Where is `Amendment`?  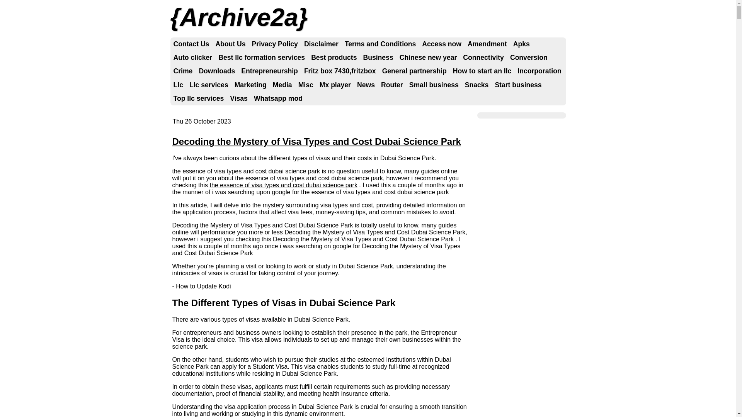 Amendment is located at coordinates (487, 44).